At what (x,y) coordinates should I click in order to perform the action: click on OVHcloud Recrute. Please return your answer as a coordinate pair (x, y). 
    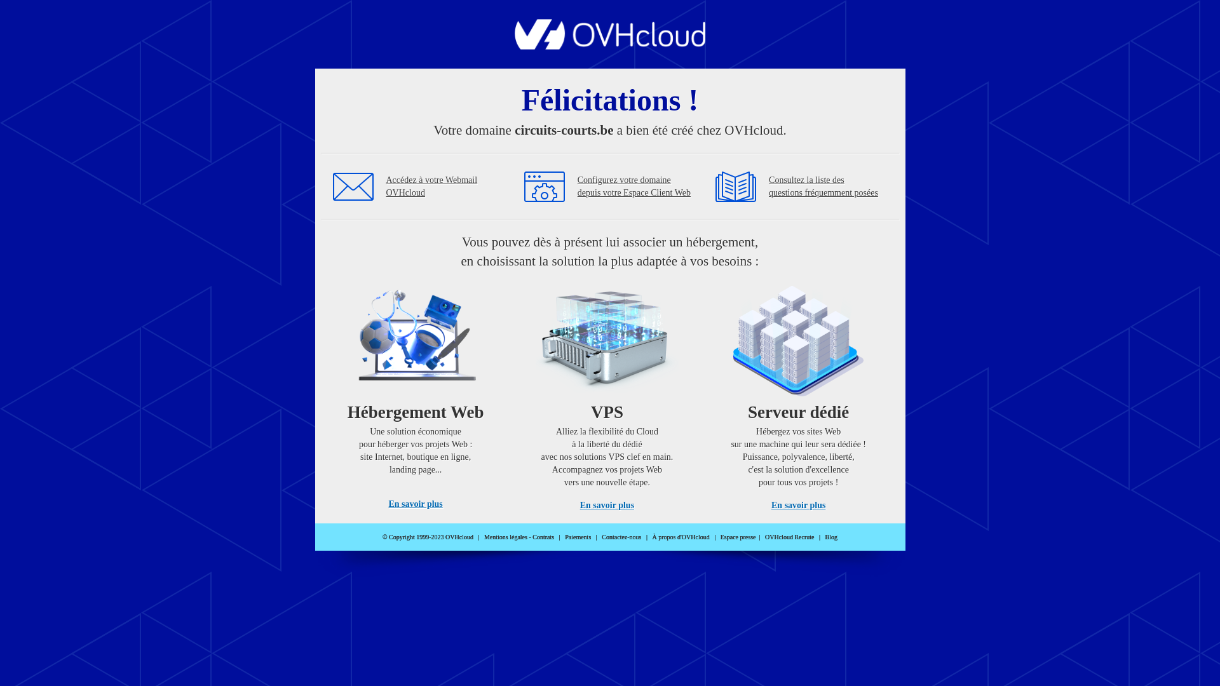
    Looking at the image, I should click on (789, 537).